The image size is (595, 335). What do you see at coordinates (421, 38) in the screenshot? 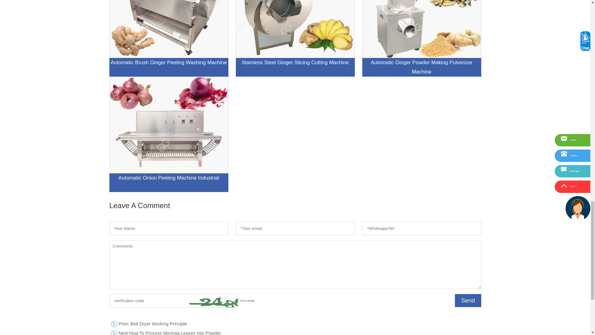
I see `Stainless Steel Ginger Slicing Cutting Machine` at bounding box center [421, 38].